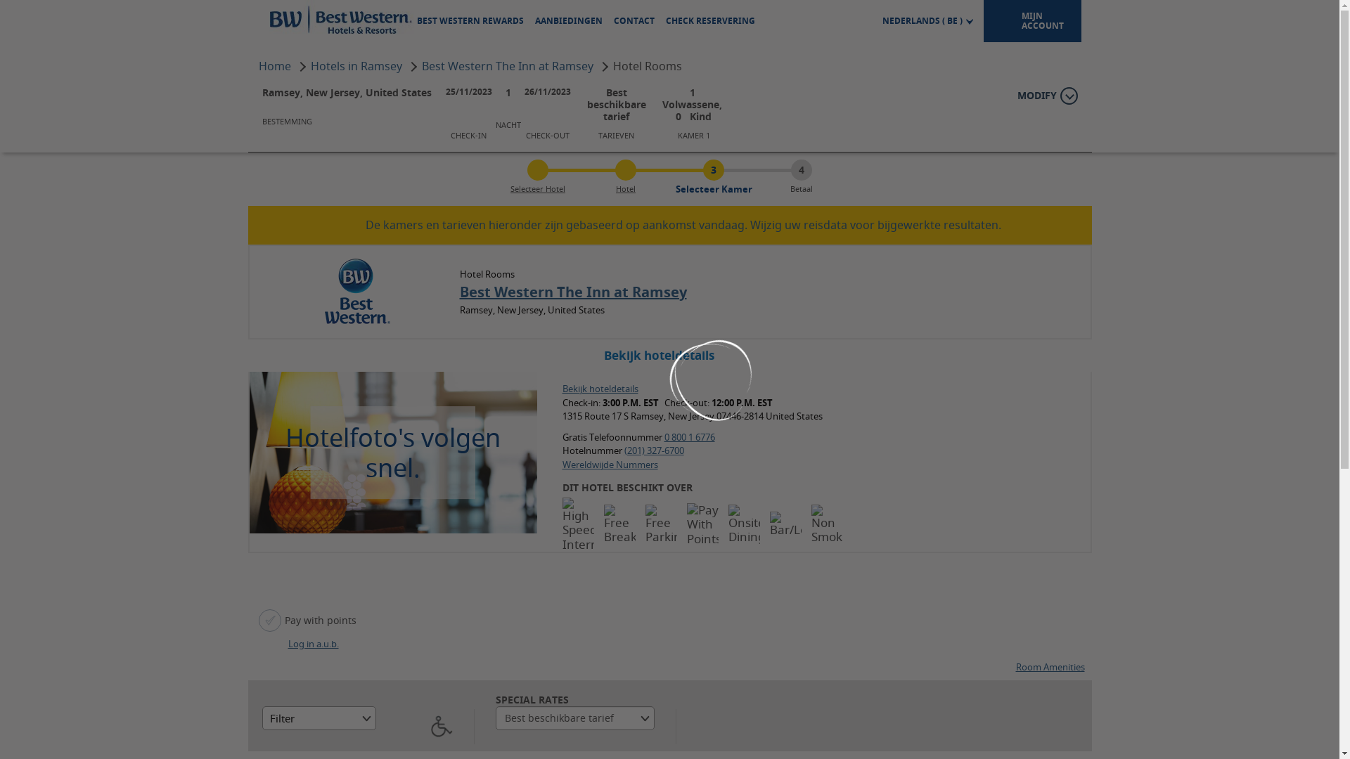 The height and width of the screenshot is (759, 1350). I want to click on Onsite Dining, so click(744, 524).